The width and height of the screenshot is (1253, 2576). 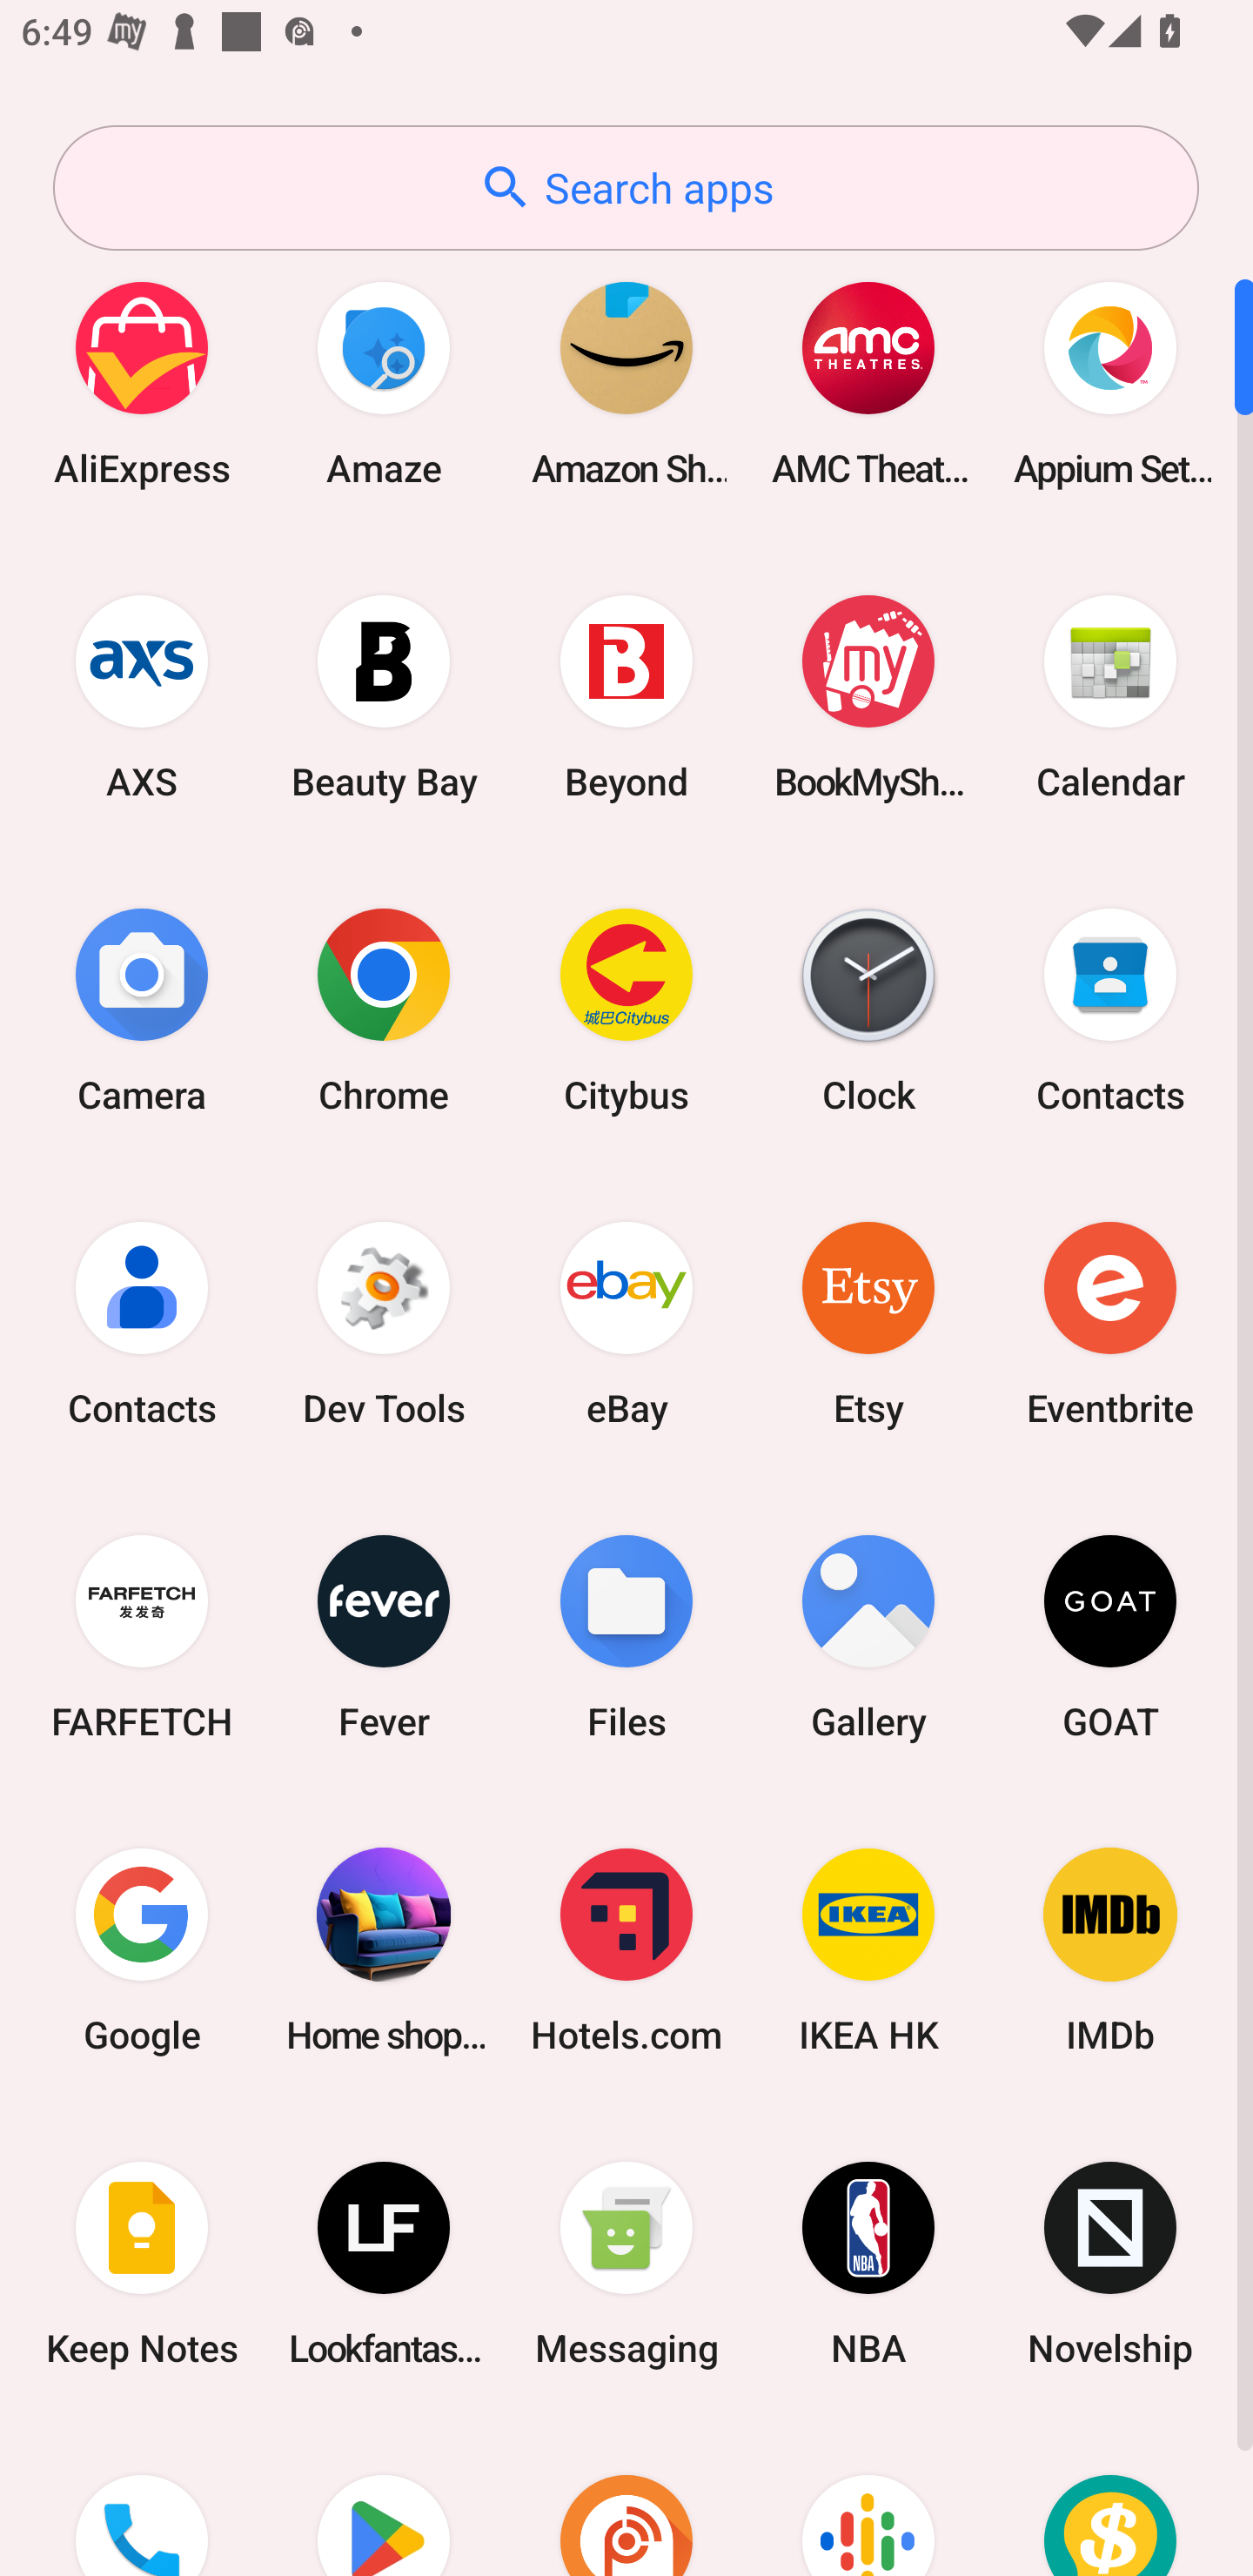 What do you see at coordinates (1110, 2264) in the screenshot?
I see `Novelship` at bounding box center [1110, 2264].